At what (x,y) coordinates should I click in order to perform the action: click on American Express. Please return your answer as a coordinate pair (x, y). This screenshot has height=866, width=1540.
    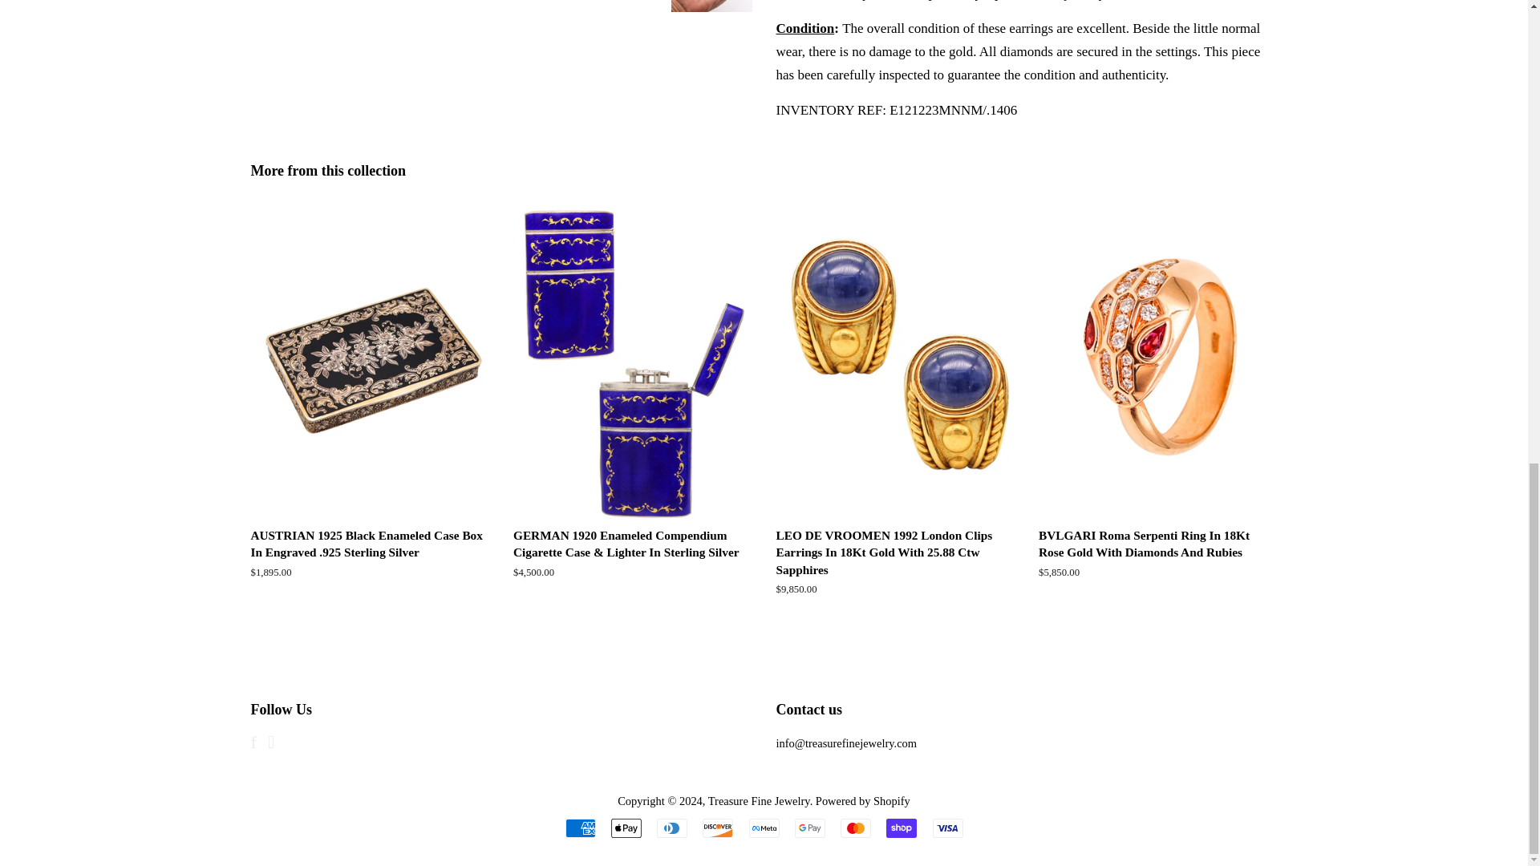
    Looking at the image, I should click on (579, 828).